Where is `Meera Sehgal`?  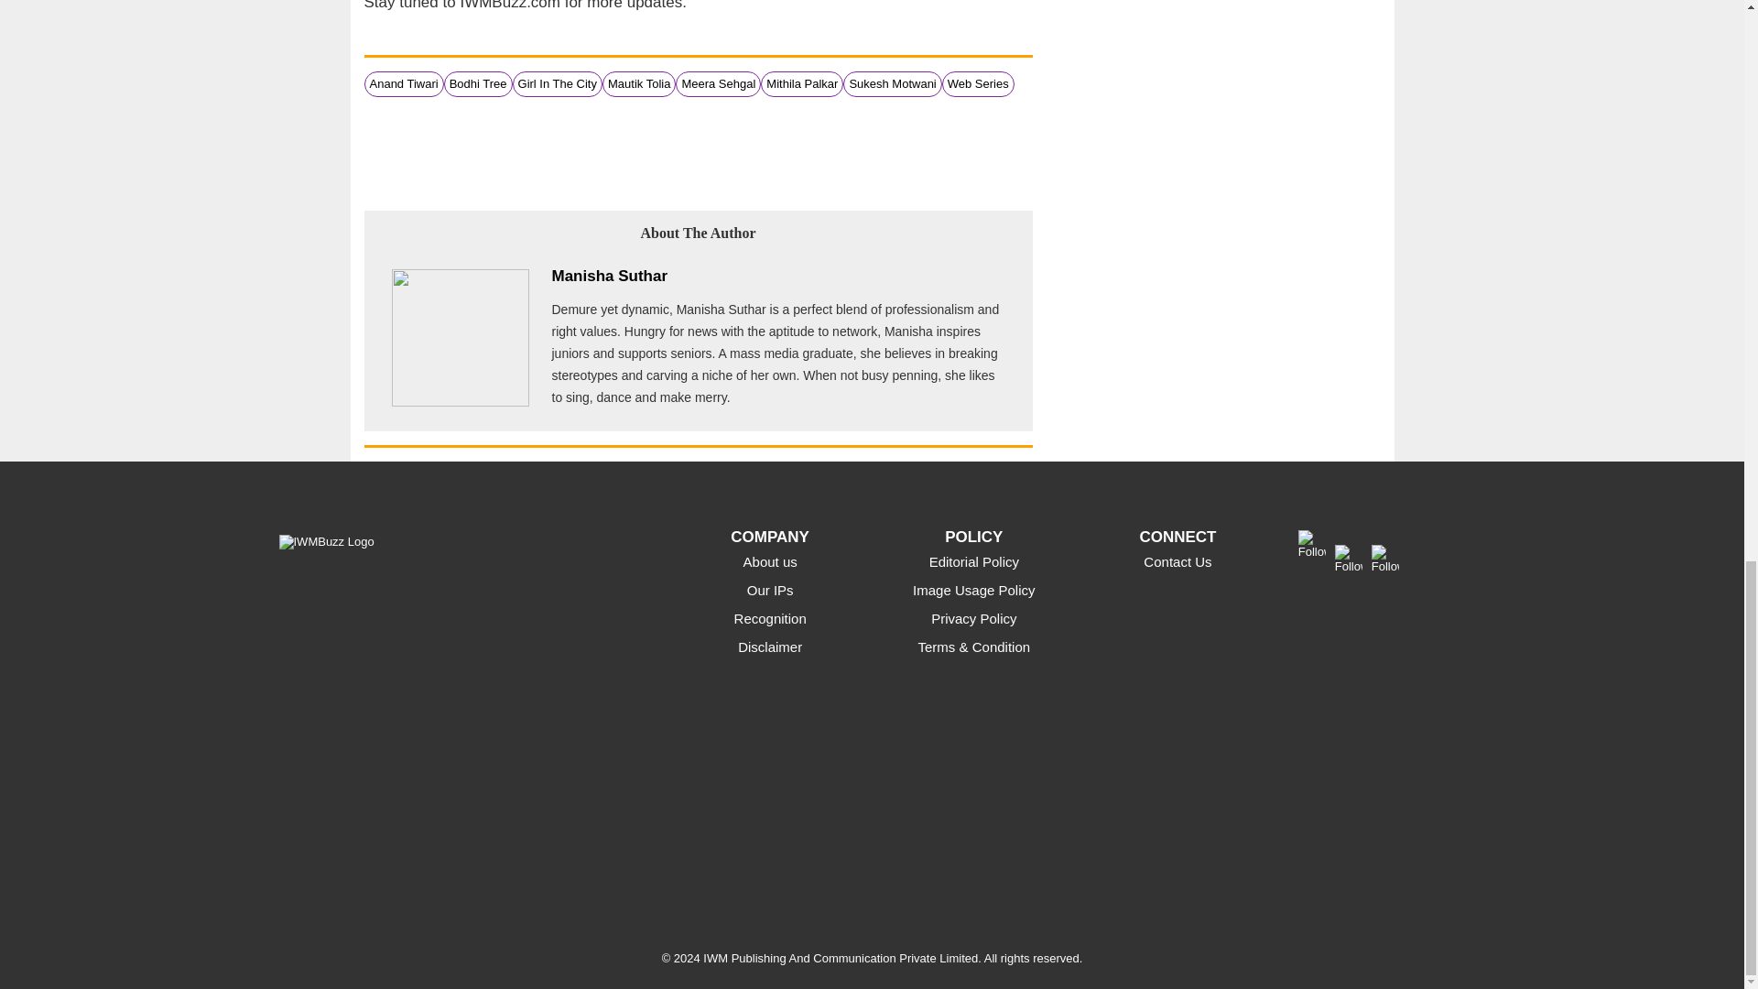 Meera Sehgal is located at coordinates (718, 84).